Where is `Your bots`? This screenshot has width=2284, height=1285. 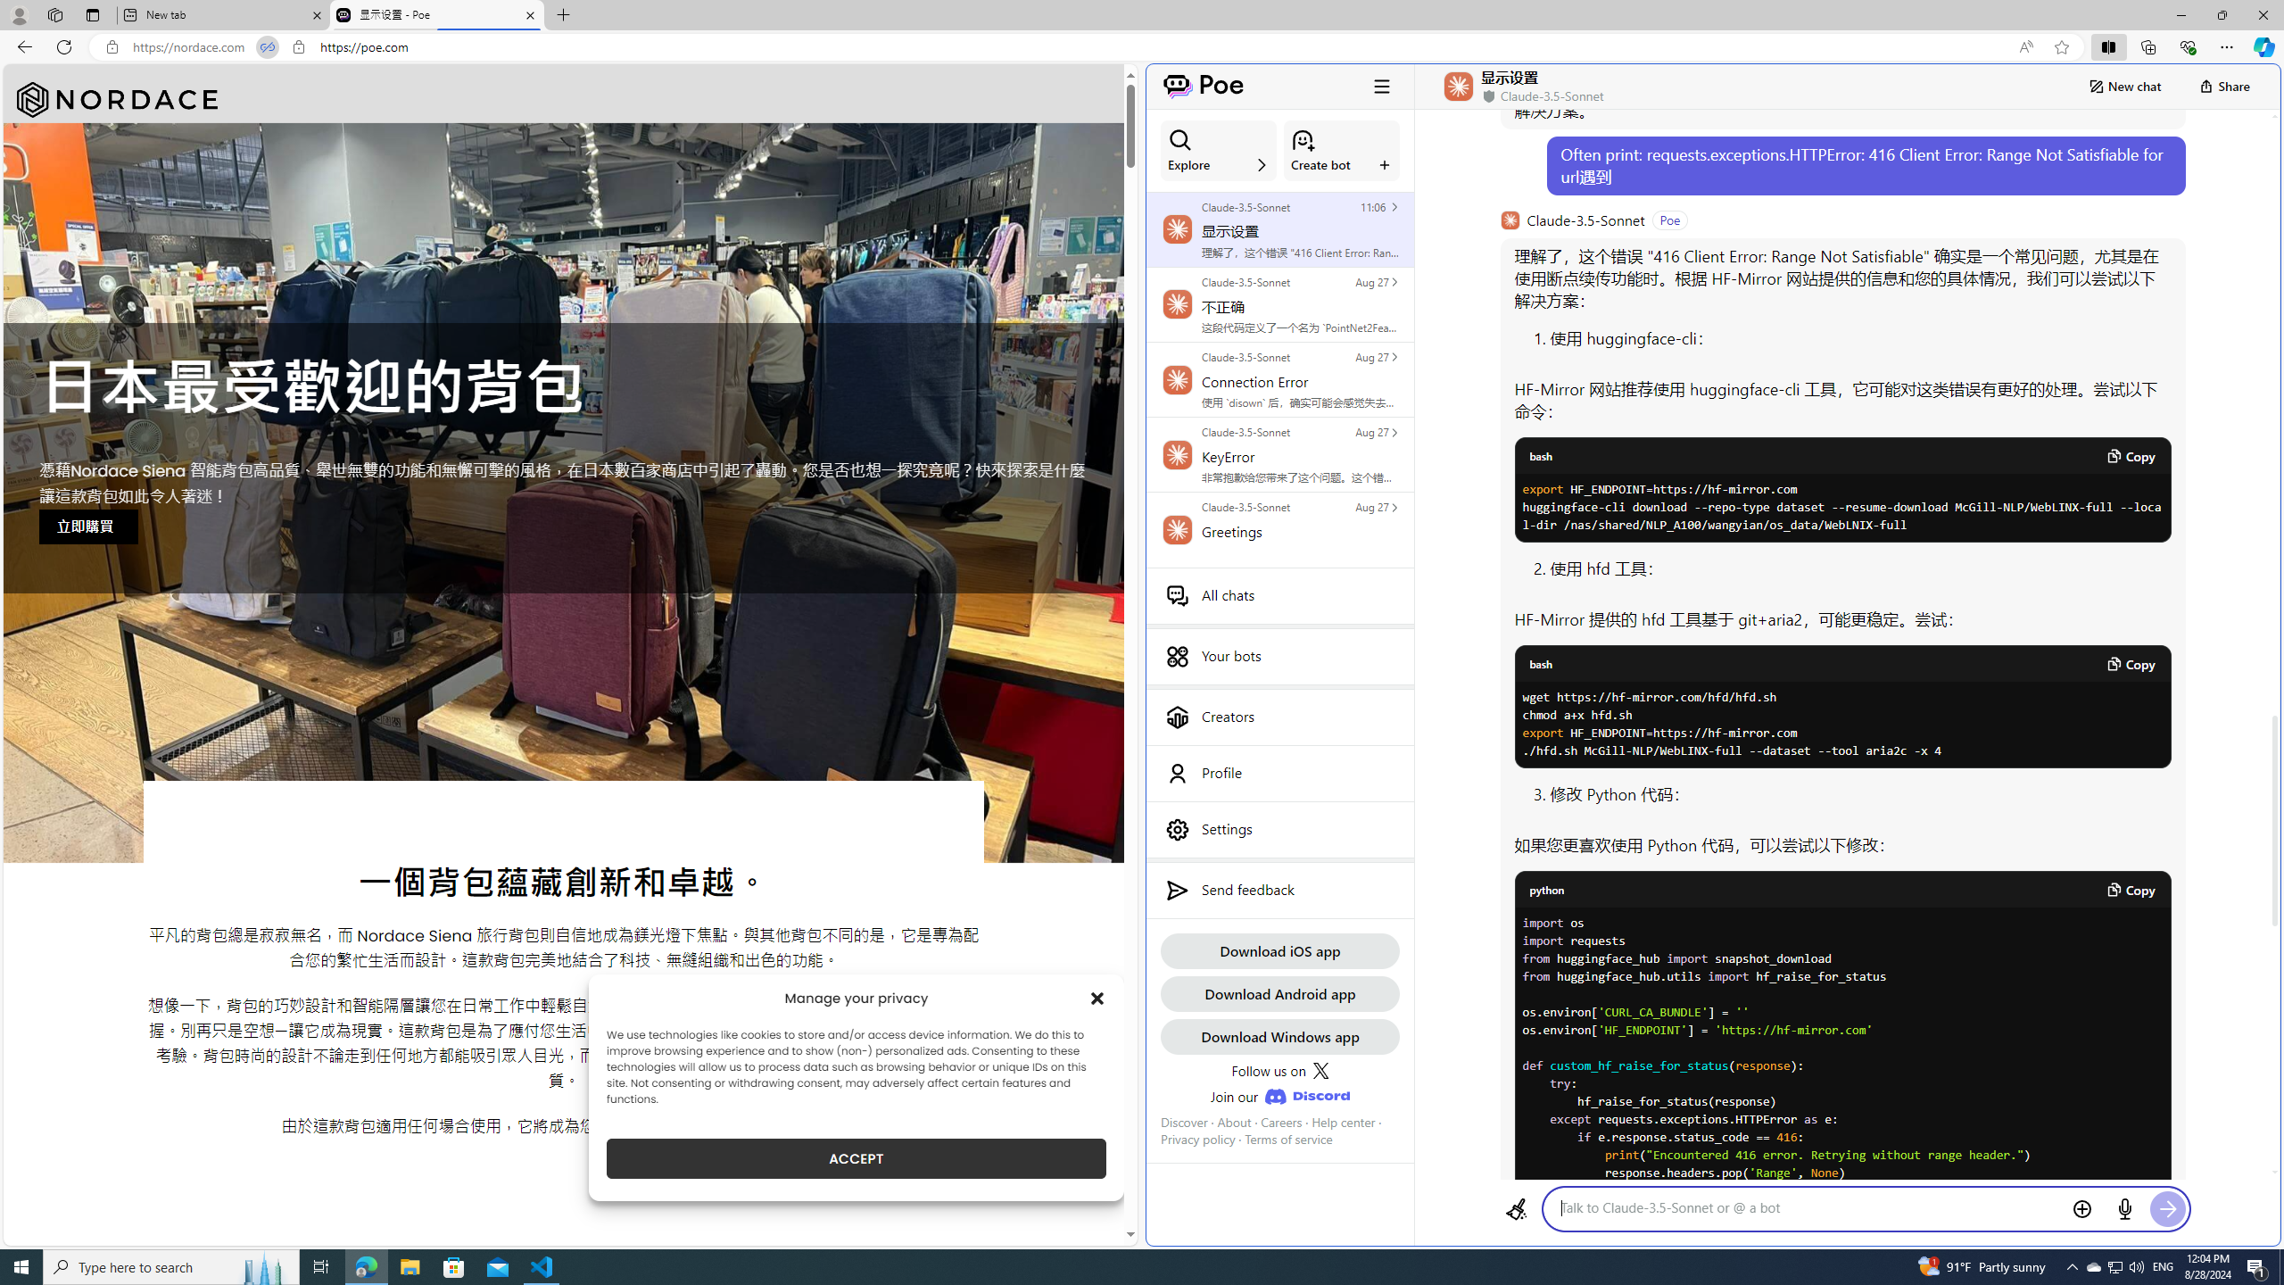
Your bots is located at coordinates (1279, 657).